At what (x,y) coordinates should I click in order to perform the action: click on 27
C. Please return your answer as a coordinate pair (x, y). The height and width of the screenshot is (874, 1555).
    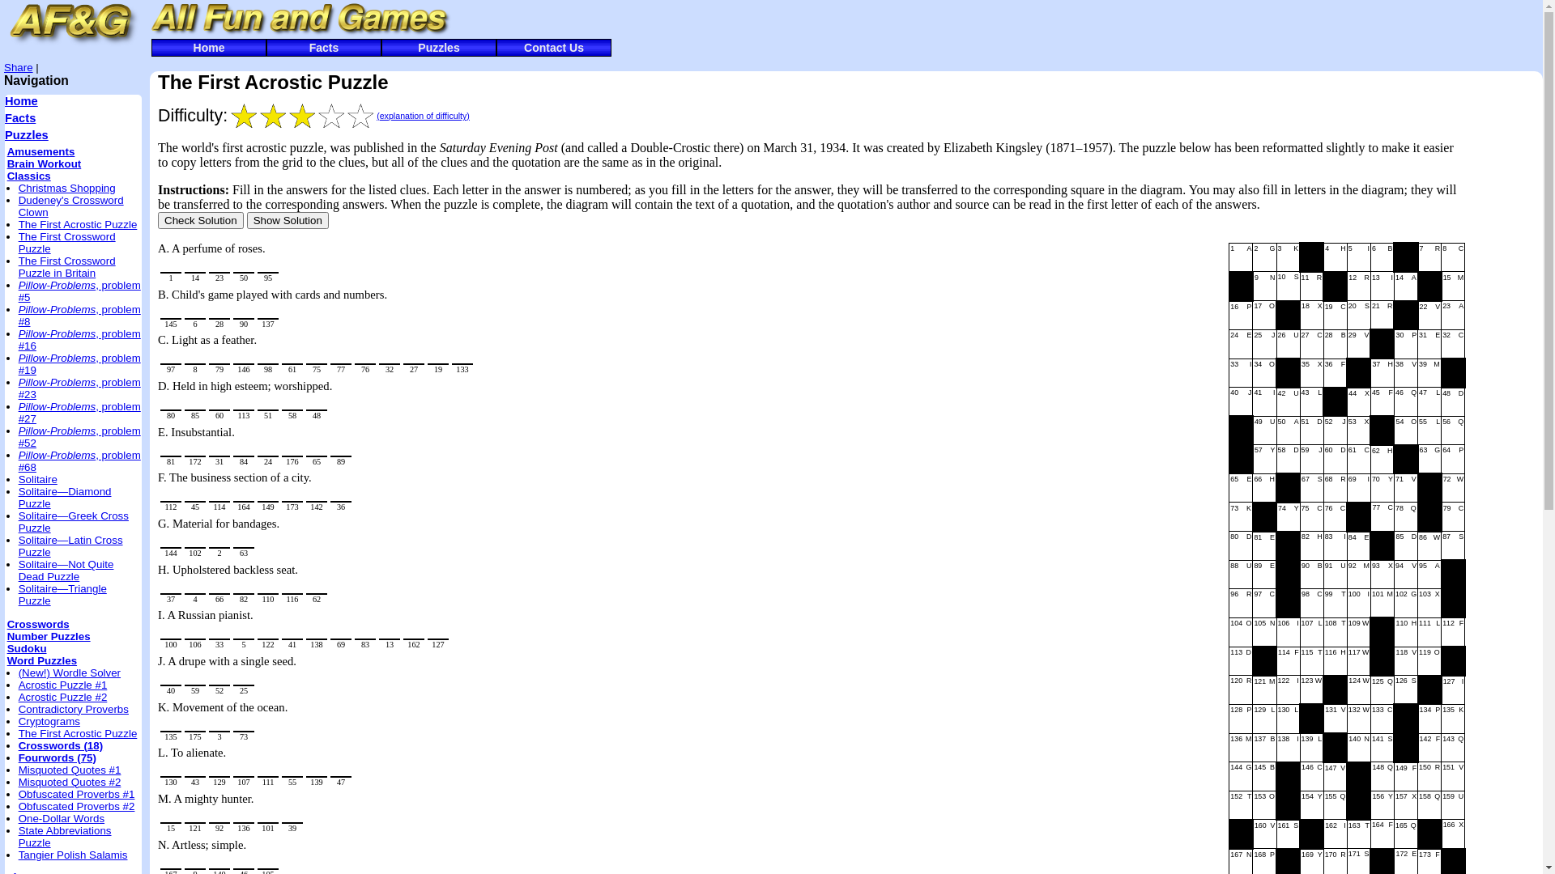
    Looking at the image, I should click on (1312, 344).